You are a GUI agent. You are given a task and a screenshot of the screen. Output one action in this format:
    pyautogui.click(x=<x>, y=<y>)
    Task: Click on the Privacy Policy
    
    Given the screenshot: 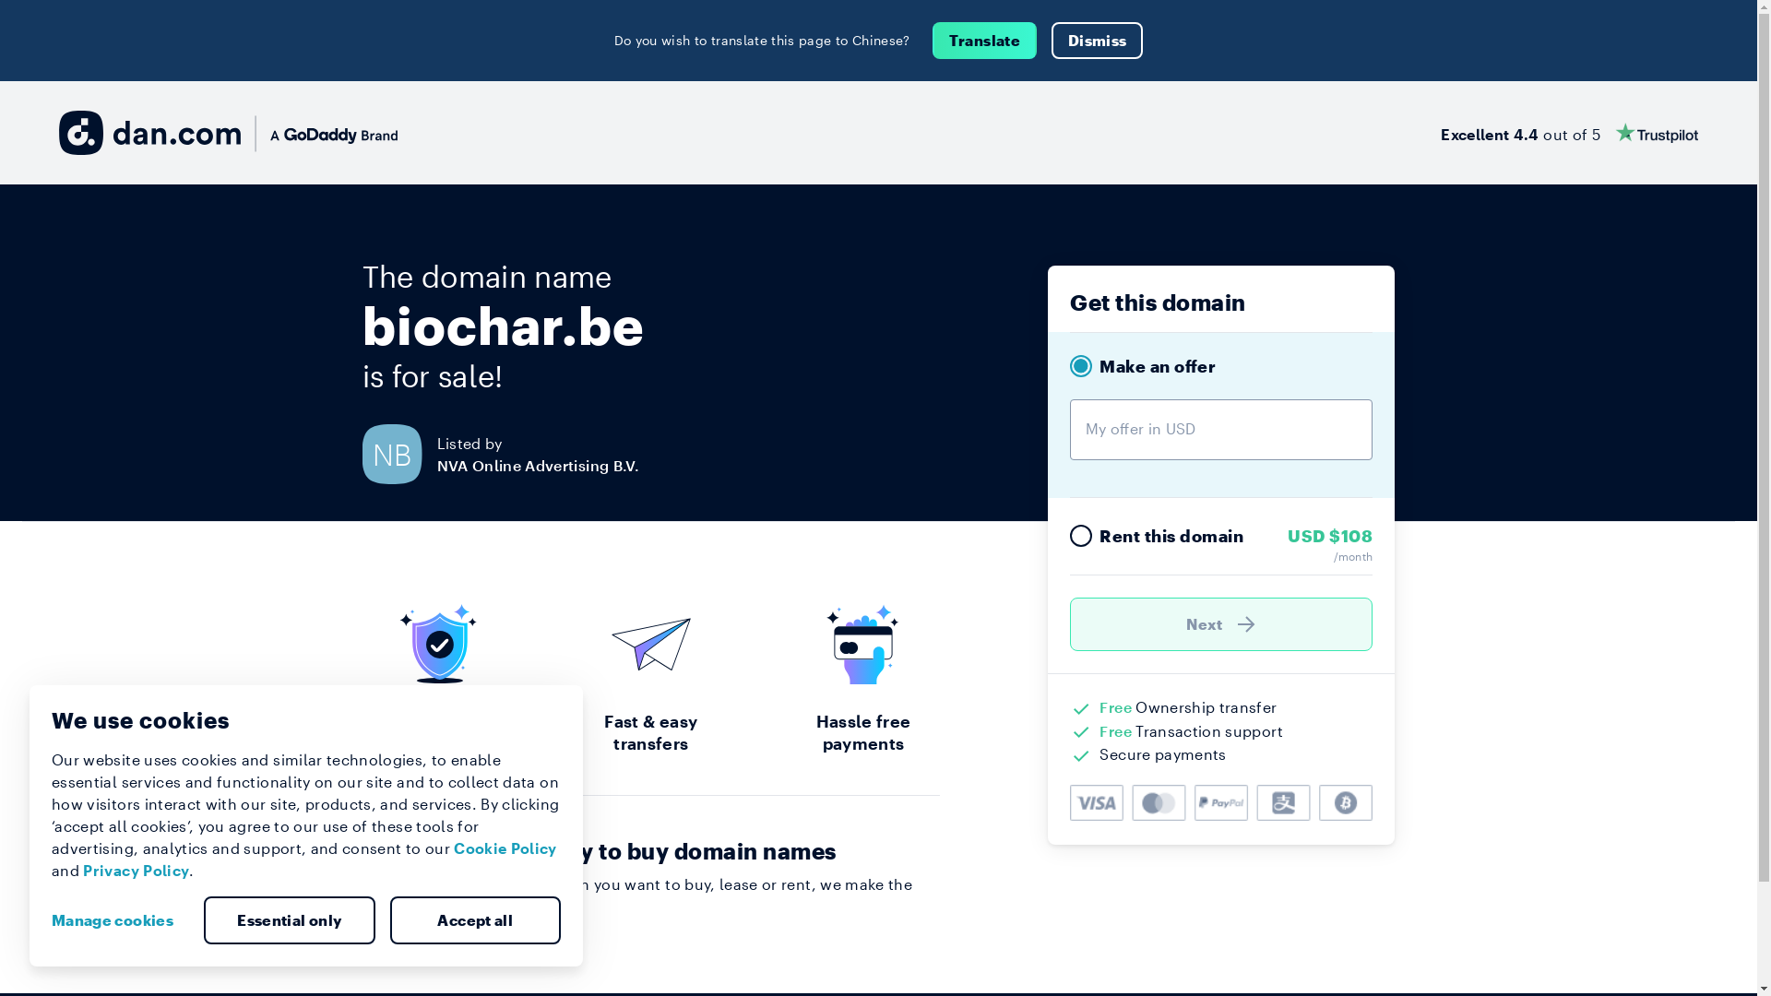 What is the action you would take?
    pyautogui.click(x=137, y=871)
    